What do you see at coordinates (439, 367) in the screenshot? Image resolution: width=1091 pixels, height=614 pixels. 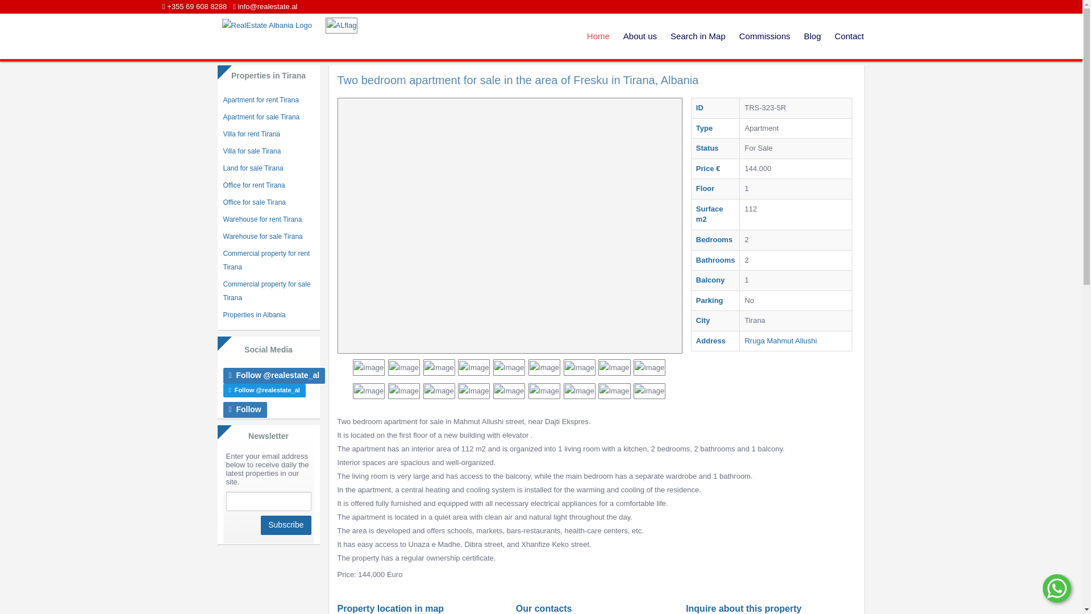 I see `Image` at bounding box center [439, 367].